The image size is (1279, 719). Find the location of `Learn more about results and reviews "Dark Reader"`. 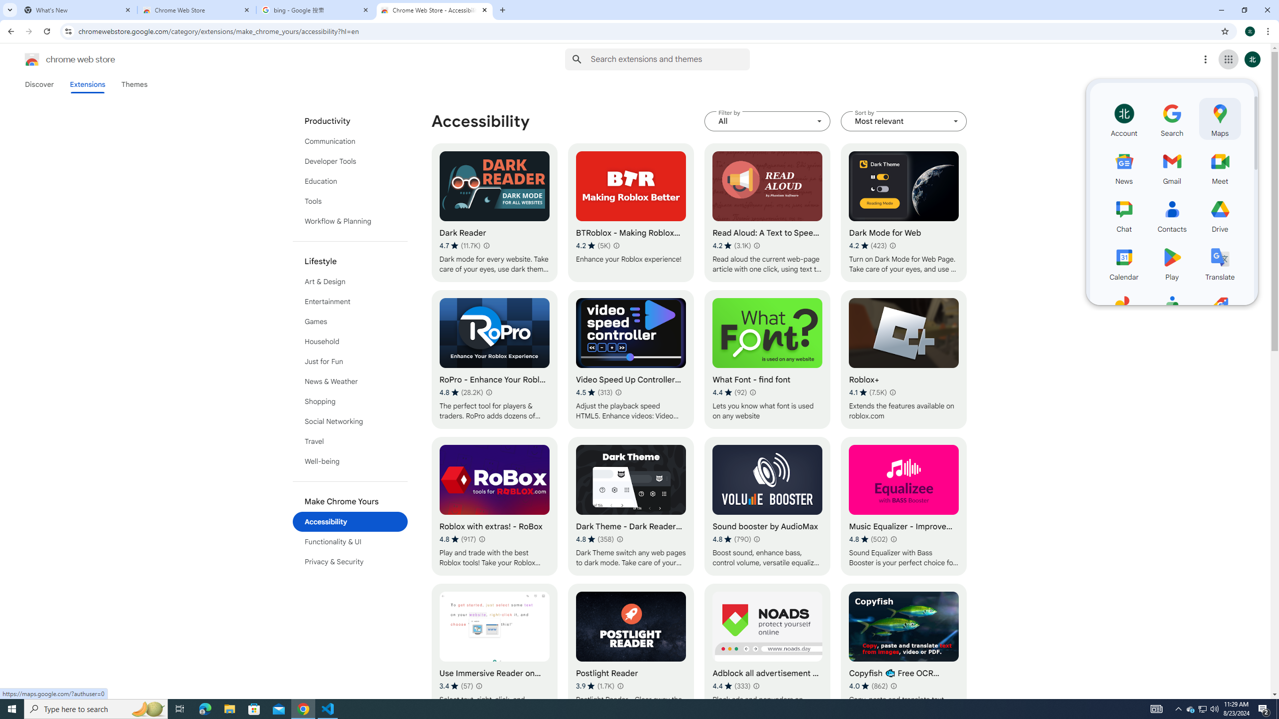

Learn more about results and reviews "Dark Reader" is located at coordinates (486, 245).